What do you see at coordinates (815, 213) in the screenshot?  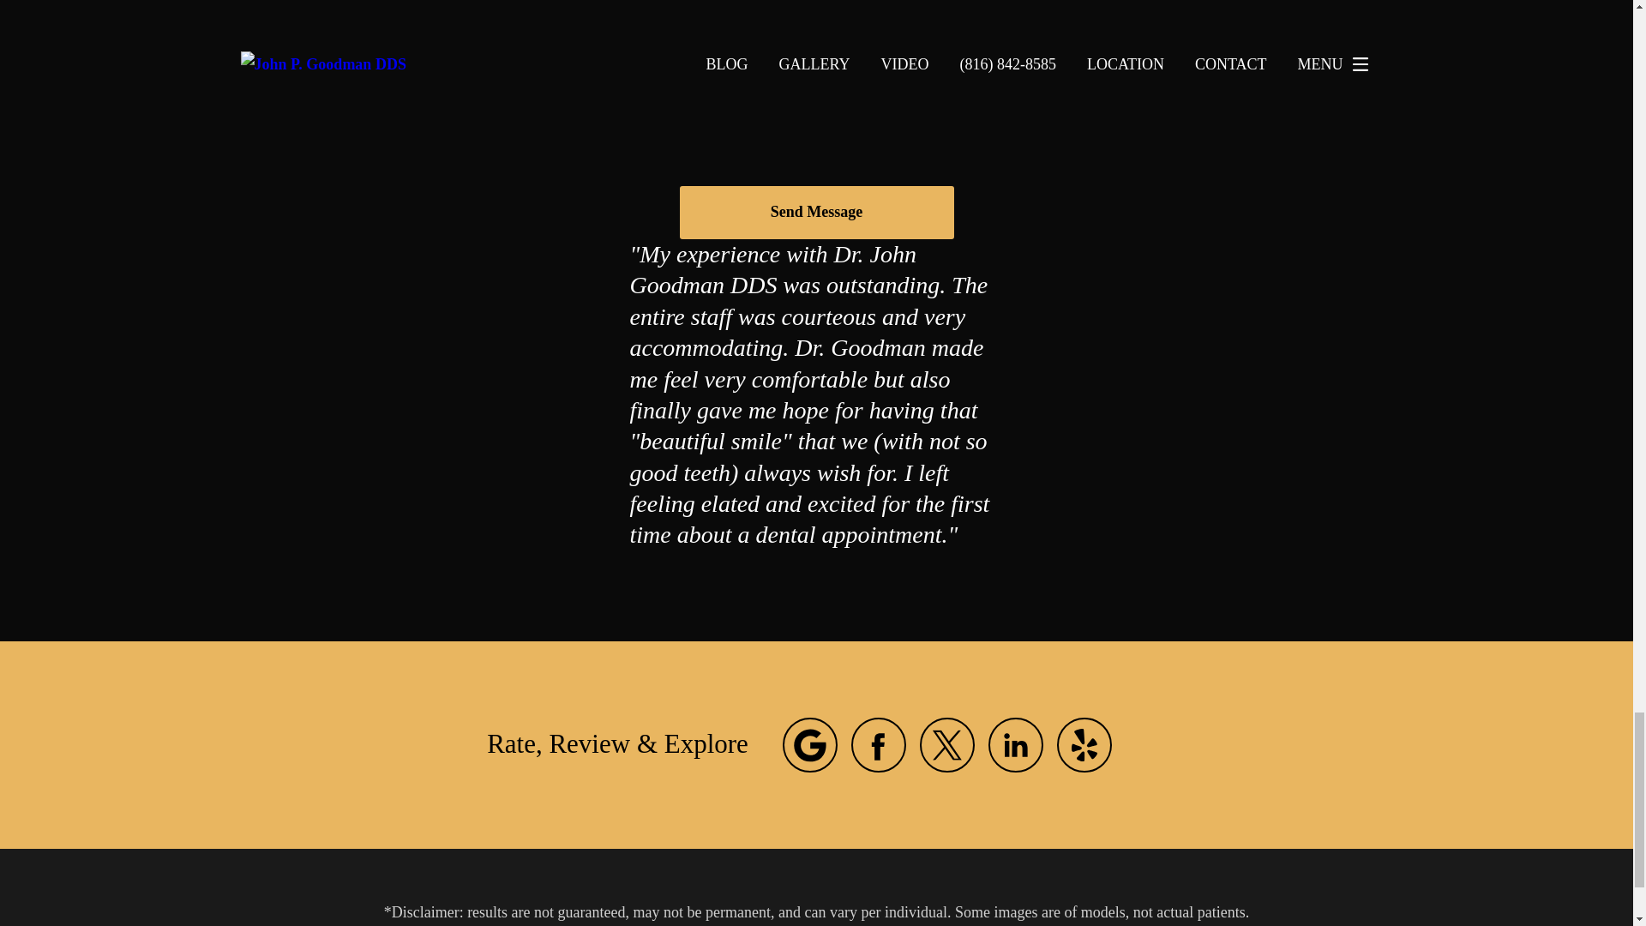 I see `Send Message` at bounding box center [815, 213].